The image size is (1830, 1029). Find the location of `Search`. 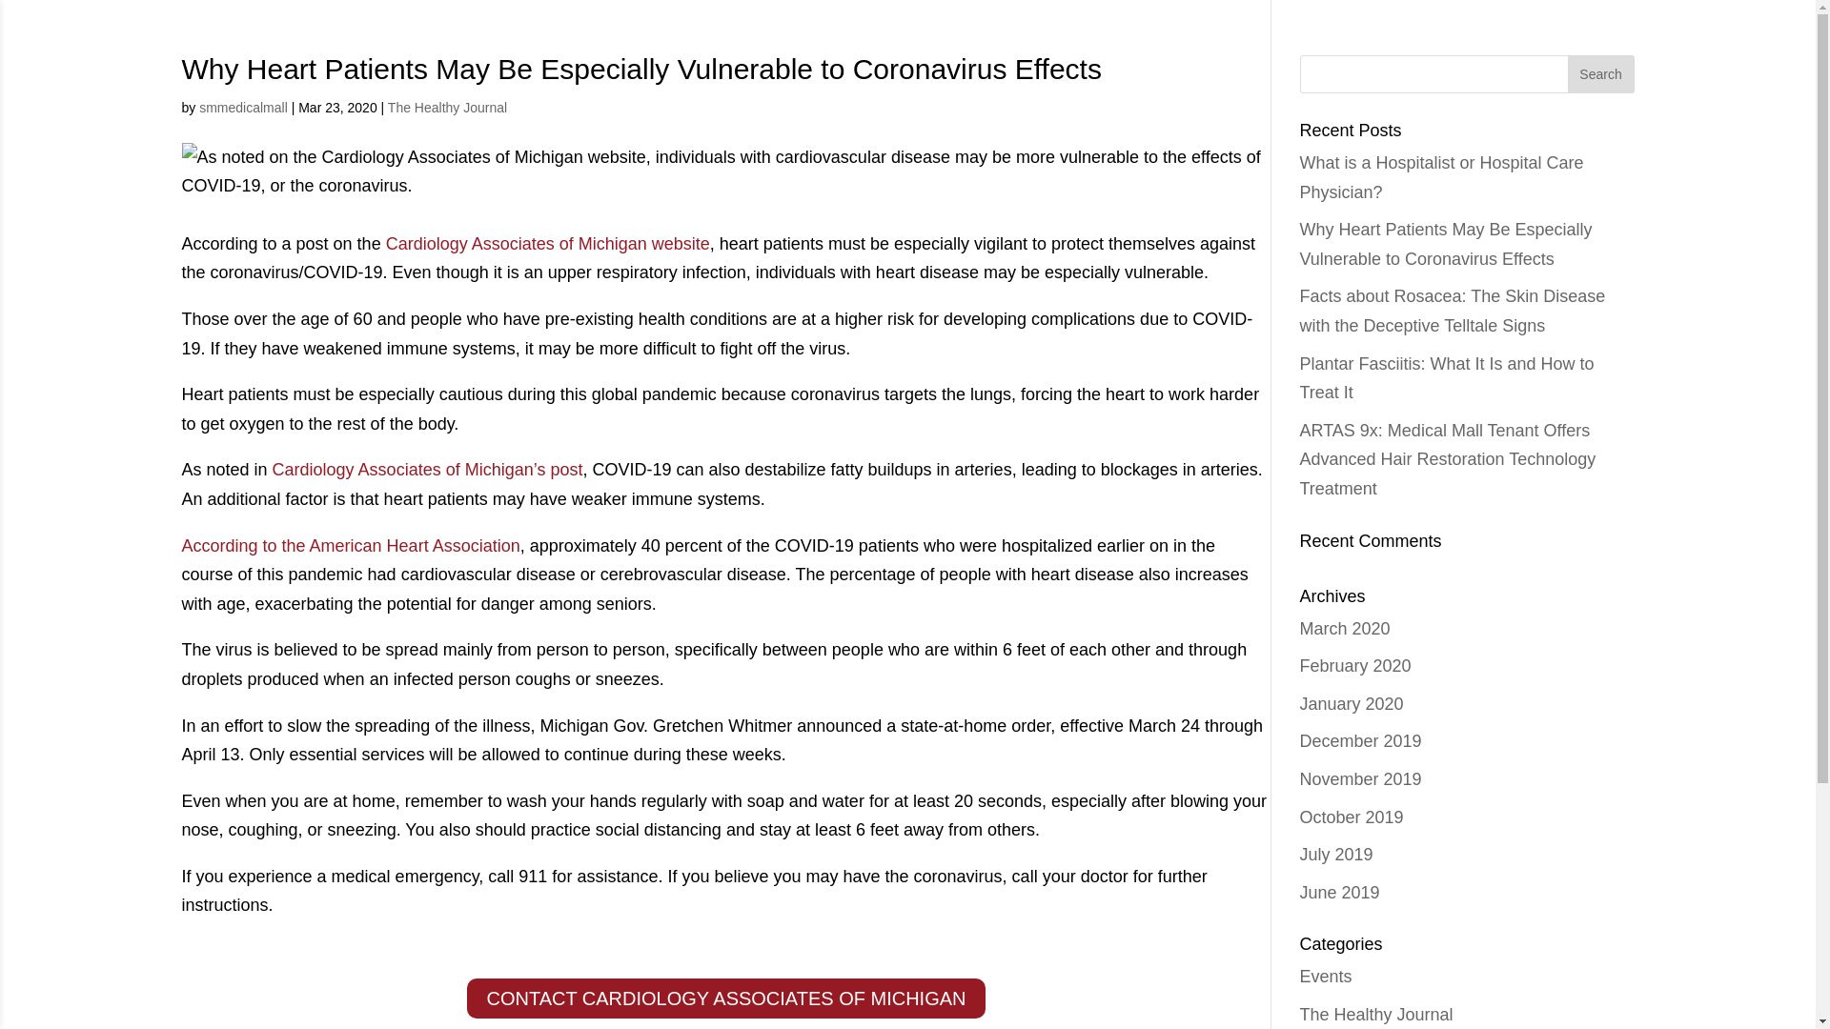

Search is located at coordinates (1599, 74).